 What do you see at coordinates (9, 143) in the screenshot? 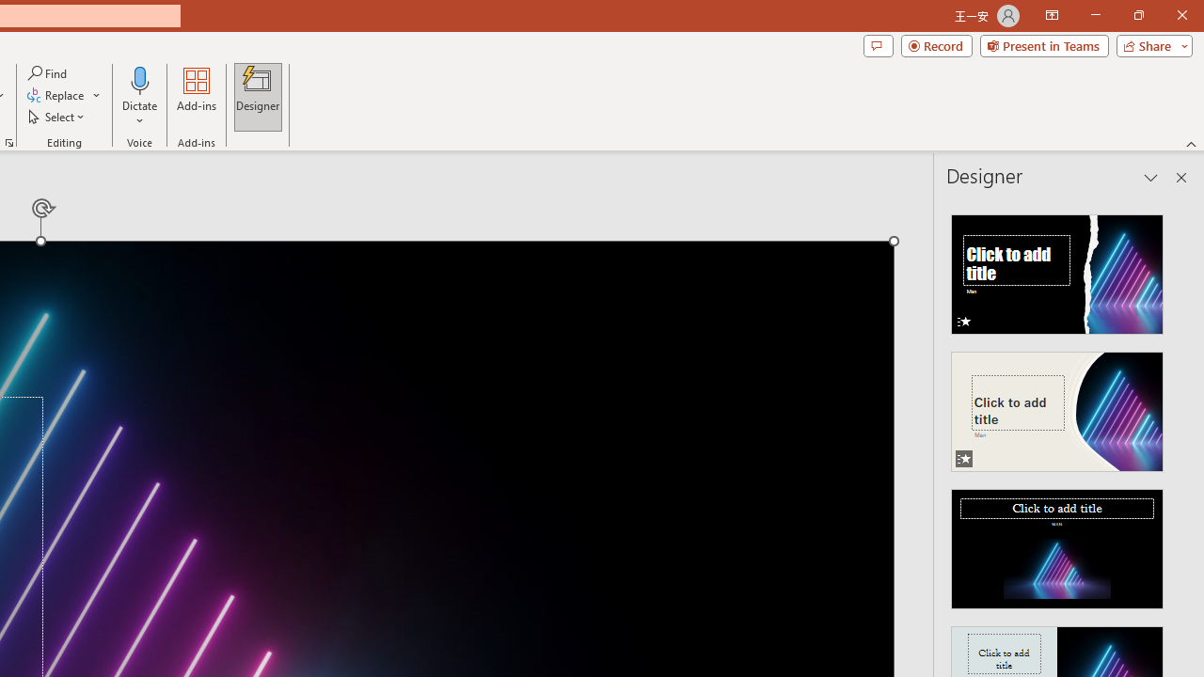
I see `Format Object...` at bounding box center [9, 143].